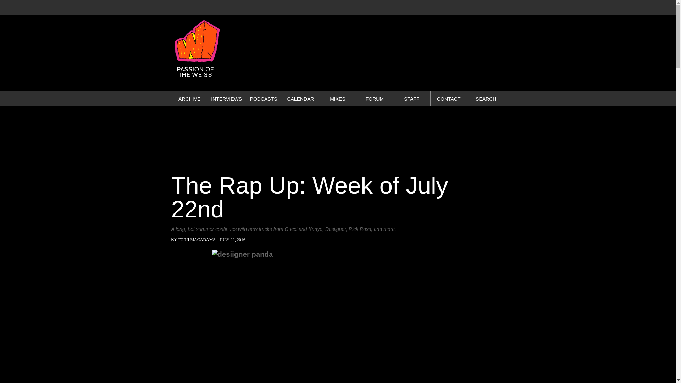  I want to click on Posts by Torii MacAdams, so click(196, 239).